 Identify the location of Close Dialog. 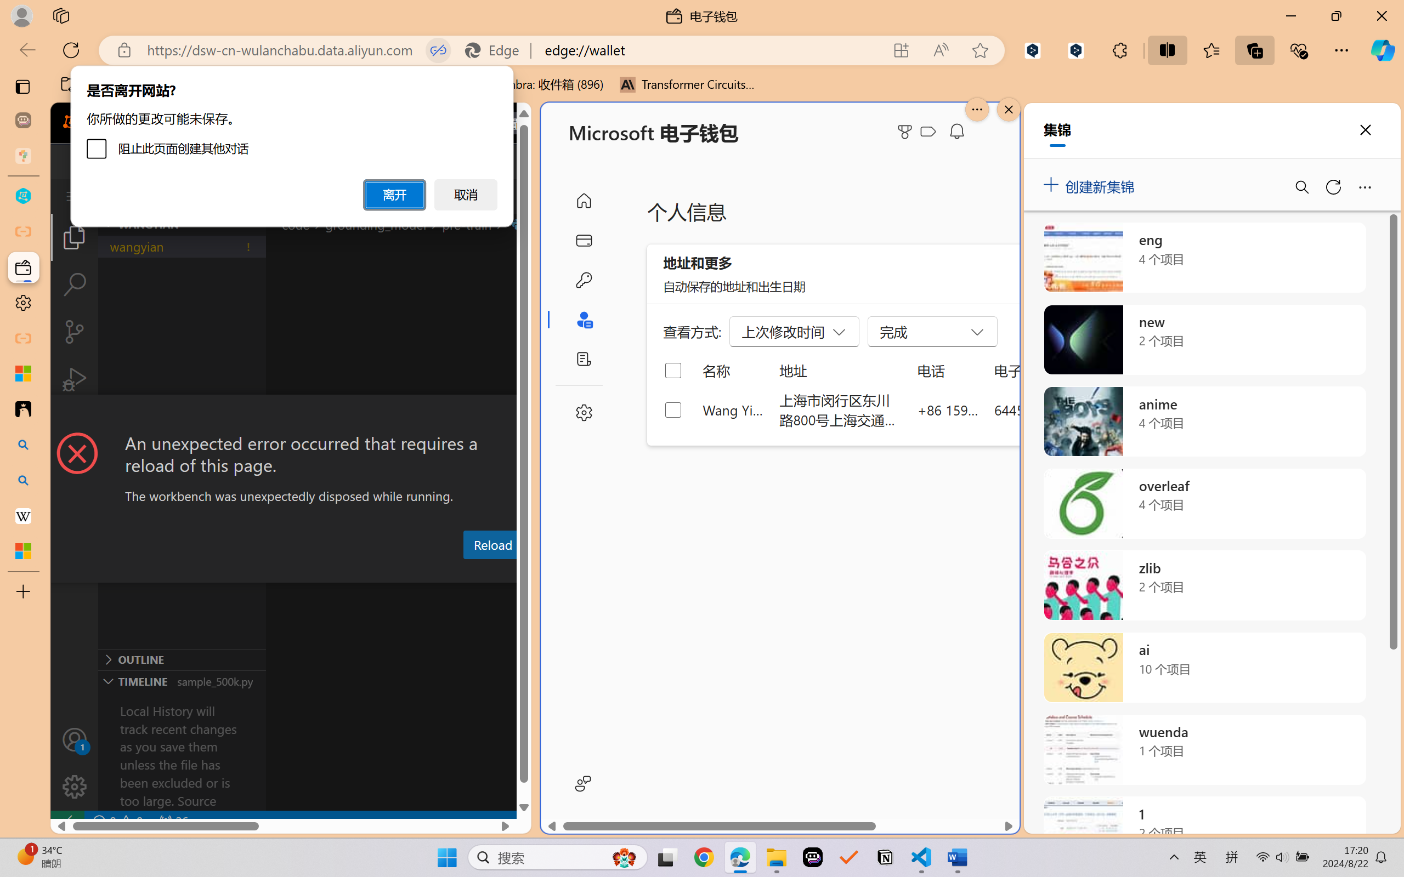
(526, 415).